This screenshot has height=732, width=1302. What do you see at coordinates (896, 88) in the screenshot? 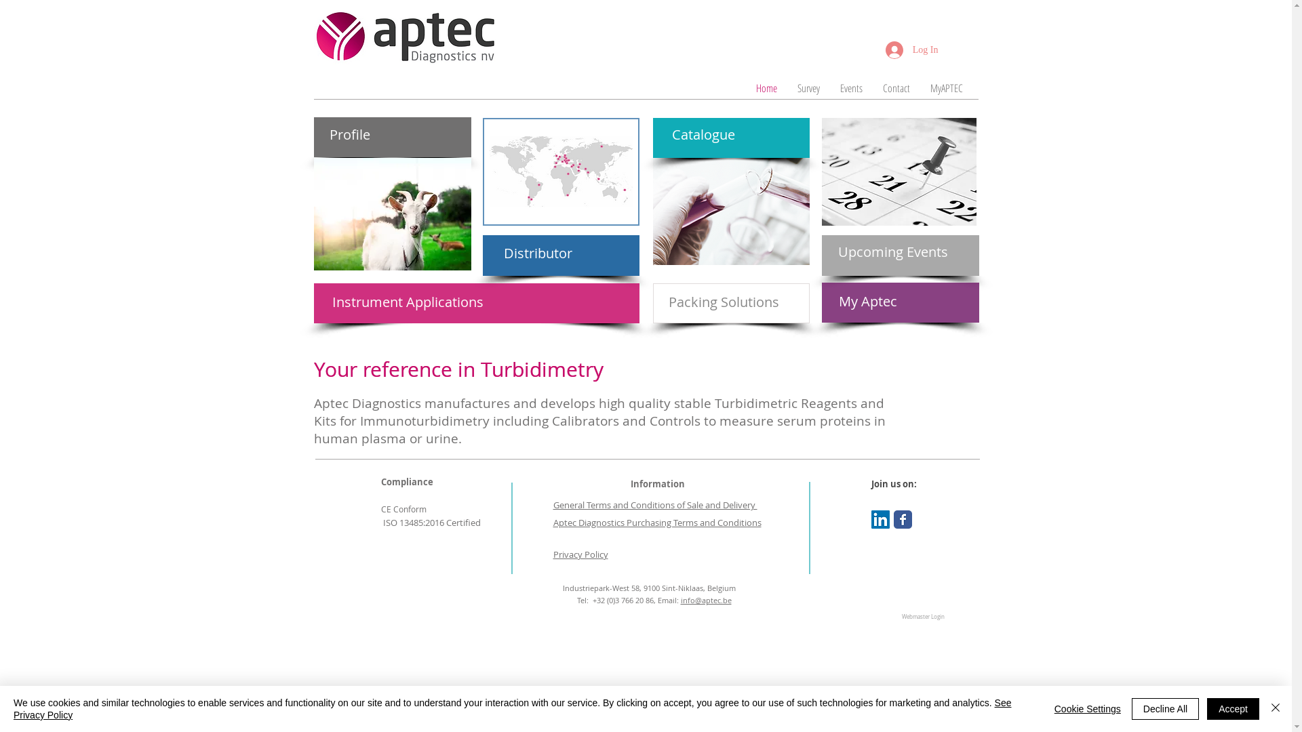
I see `Contact` at bounding box center [896, 88].